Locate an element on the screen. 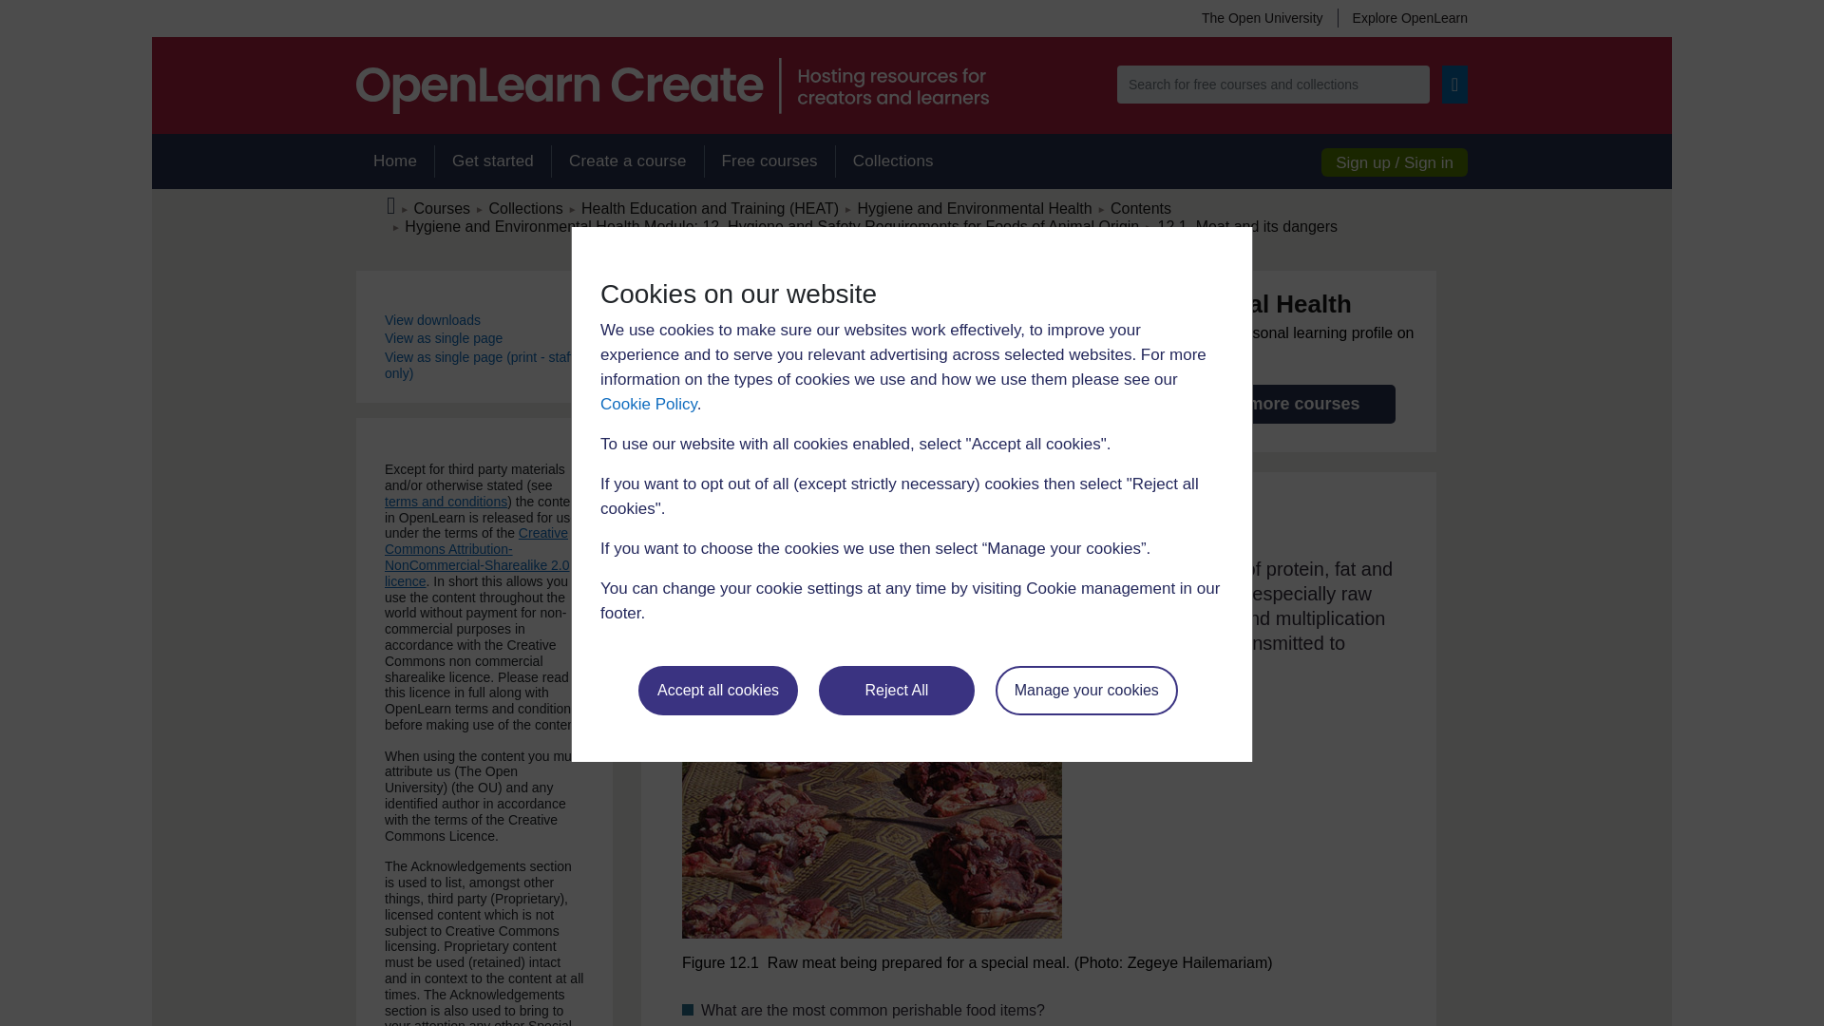 The height and width of the screenshot is (1026, 1824). Collections is located at coordinates (893, 161).